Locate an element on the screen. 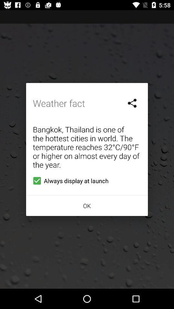 The height and width of the screenshot is (309, 174). turn on ok is located at coordinates (87, 205).